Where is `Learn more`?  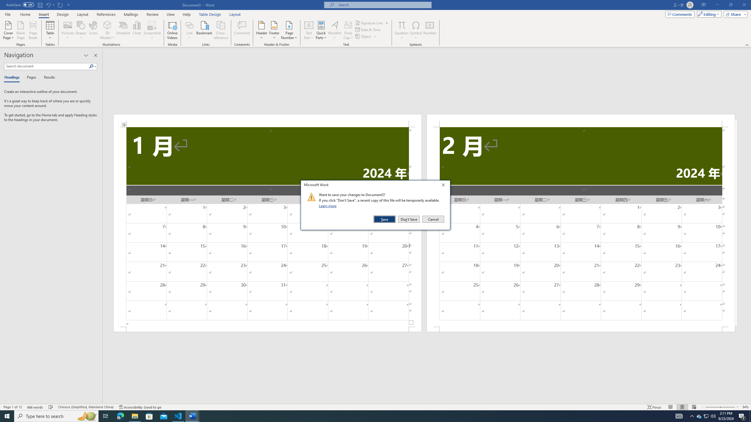 Learn more is located at coordinates (329, 206).